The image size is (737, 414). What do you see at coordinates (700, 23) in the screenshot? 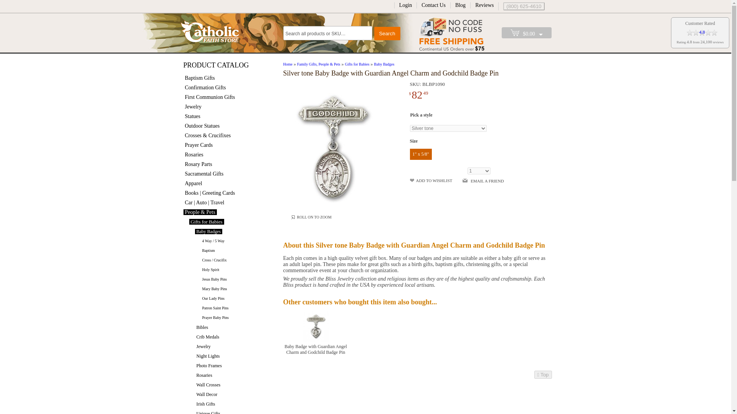
I see `Customer Rated` at bounding box center [700, 23].